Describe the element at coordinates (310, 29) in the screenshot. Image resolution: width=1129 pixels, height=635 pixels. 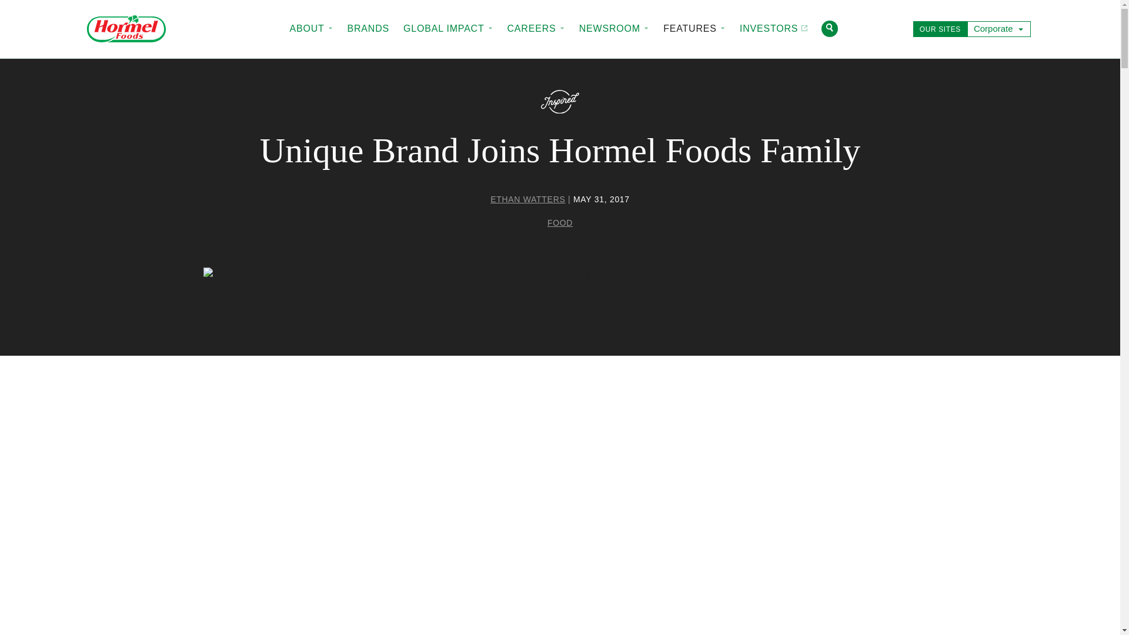
I see `ABOUT` at that location.